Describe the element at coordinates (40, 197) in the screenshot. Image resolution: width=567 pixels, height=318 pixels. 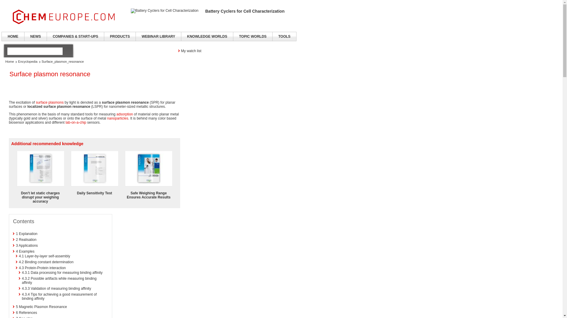
I see `Don't let static charges disrupt your weighing accuracy` at that location.